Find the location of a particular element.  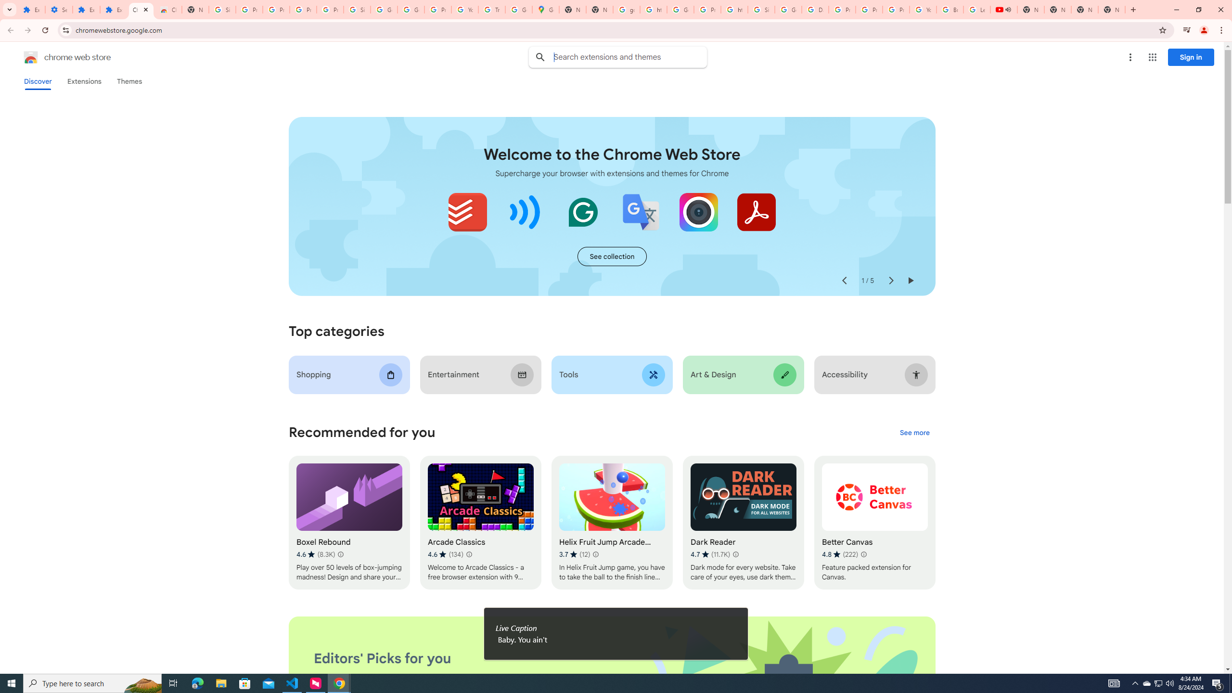

Next slide is located at coordinates (890, 281).